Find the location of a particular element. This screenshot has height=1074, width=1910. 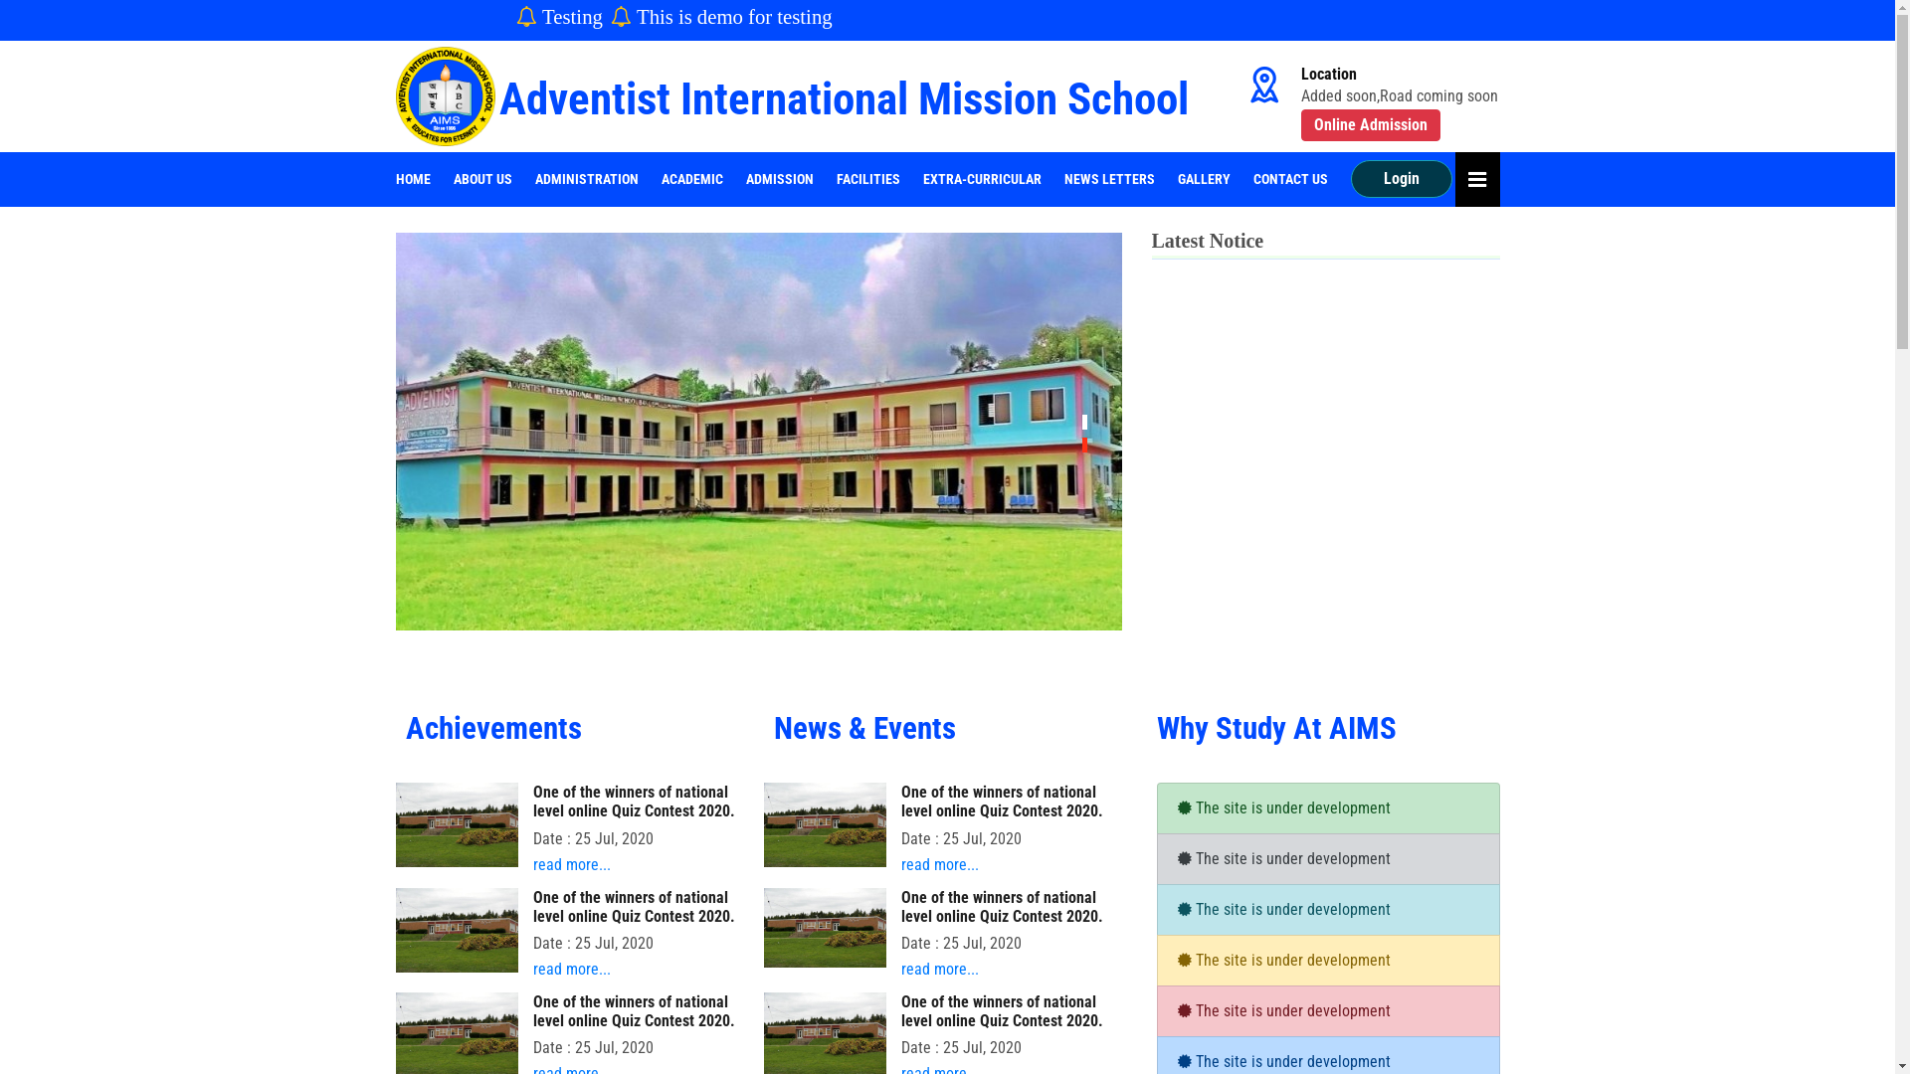

Online Admission is located at coordinates (1370, 125).